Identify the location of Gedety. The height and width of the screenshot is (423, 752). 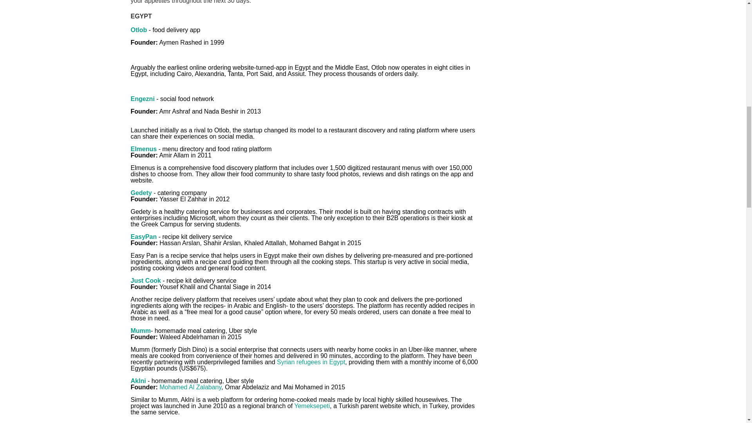
(141, 193).